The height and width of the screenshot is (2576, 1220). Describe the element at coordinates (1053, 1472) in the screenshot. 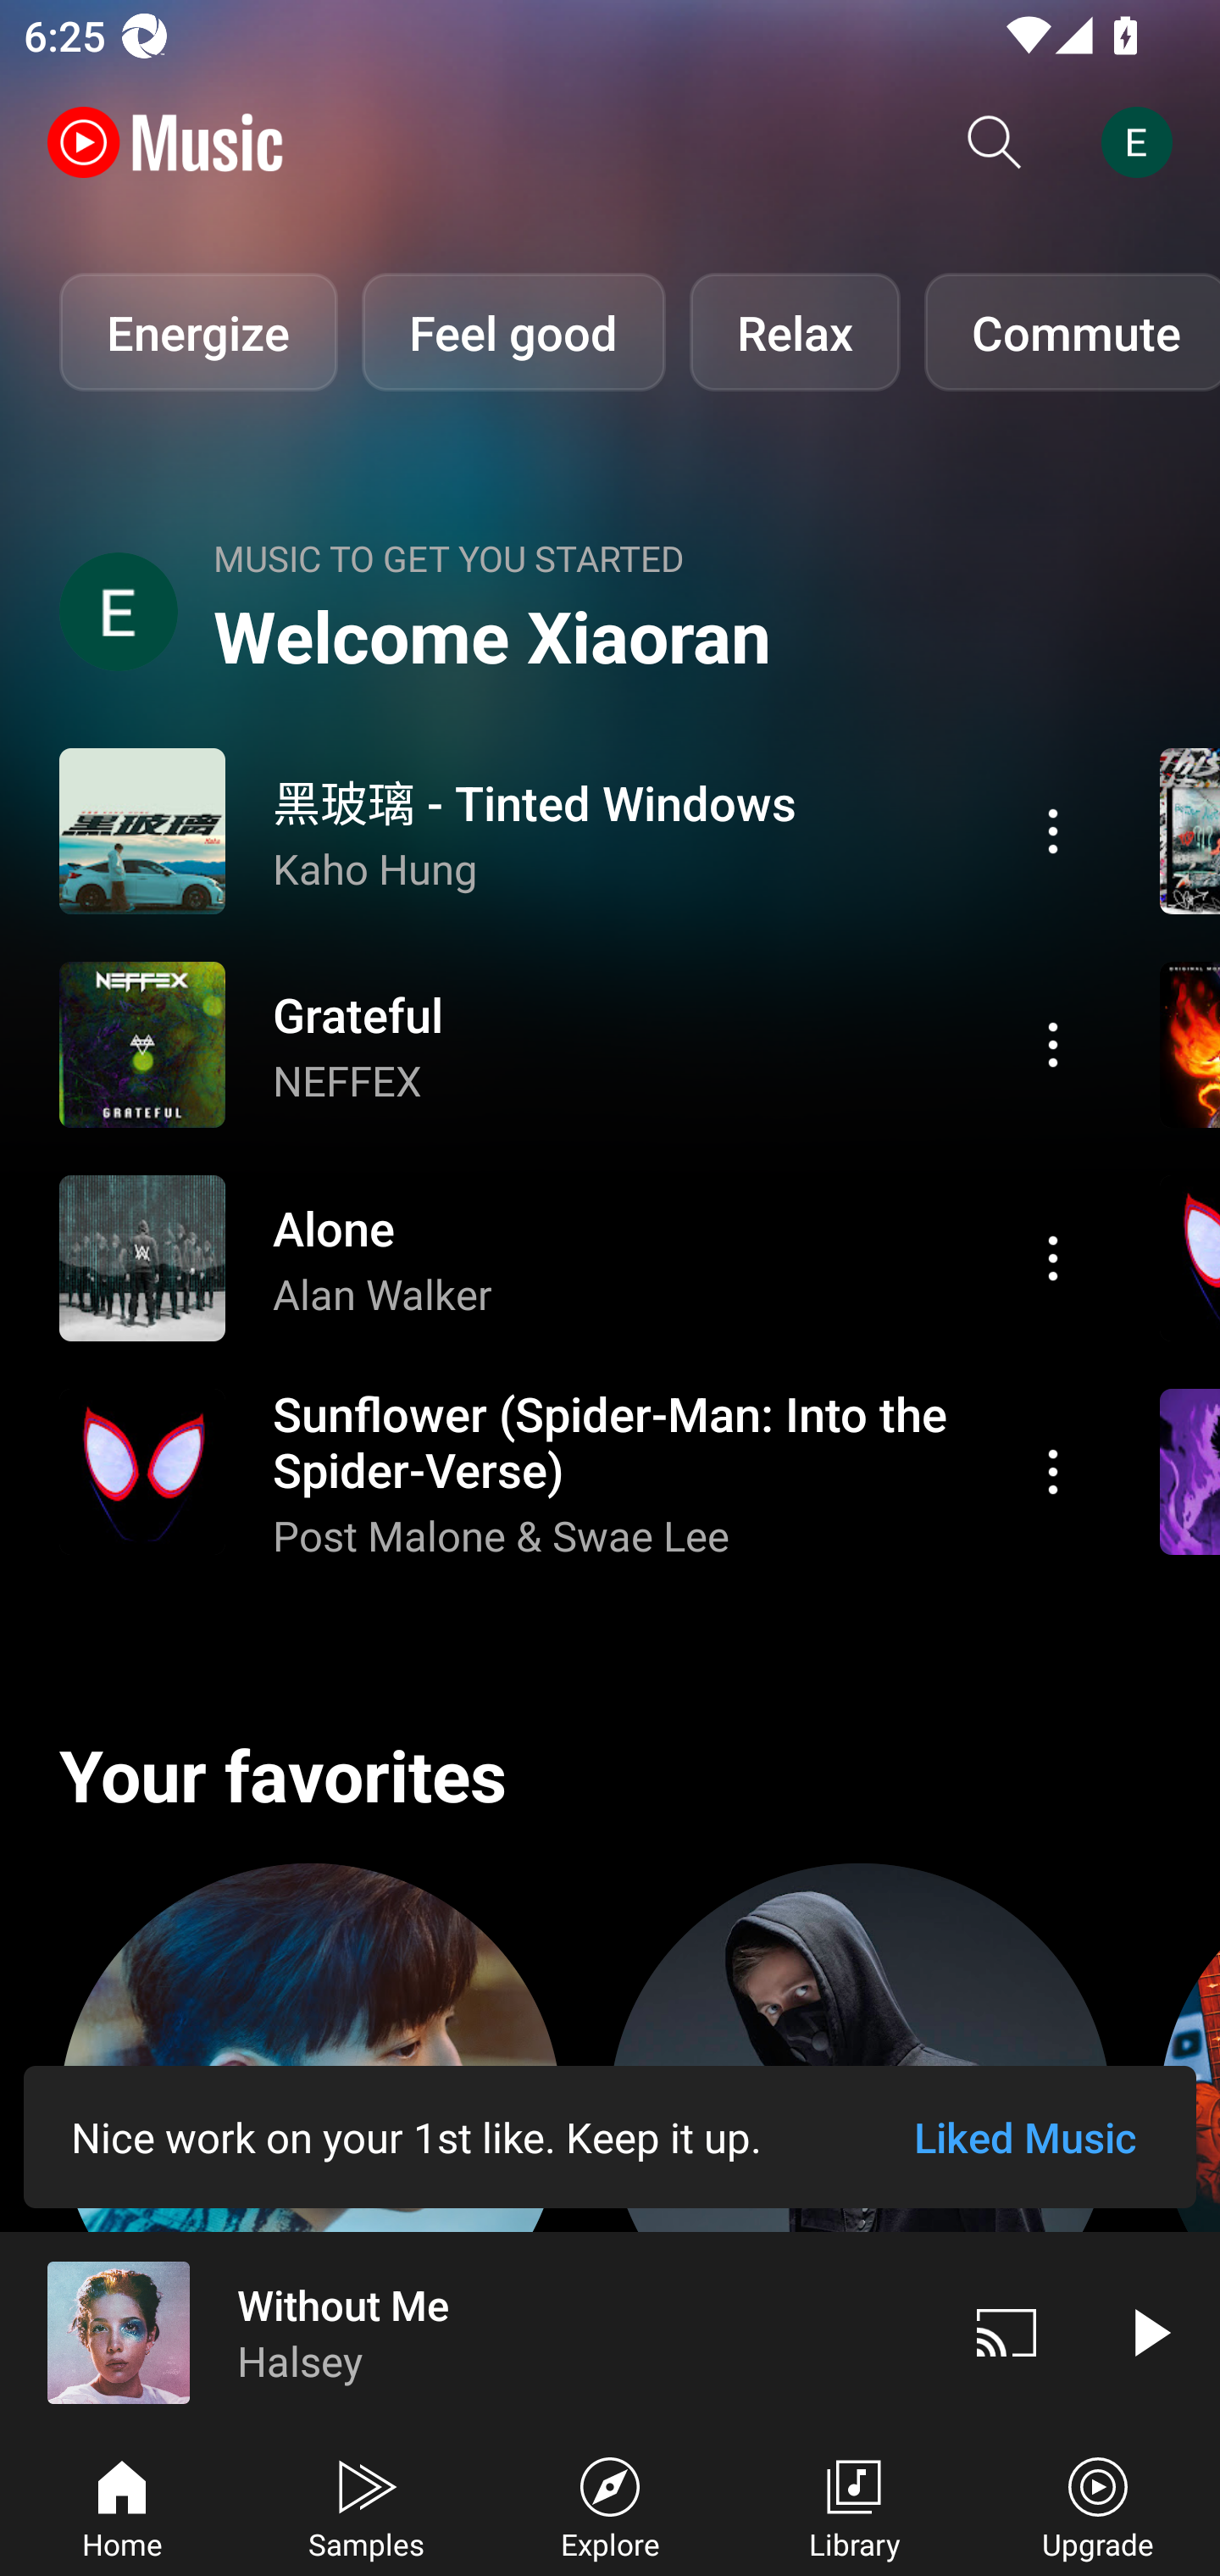

I see `Action menu` at that location.